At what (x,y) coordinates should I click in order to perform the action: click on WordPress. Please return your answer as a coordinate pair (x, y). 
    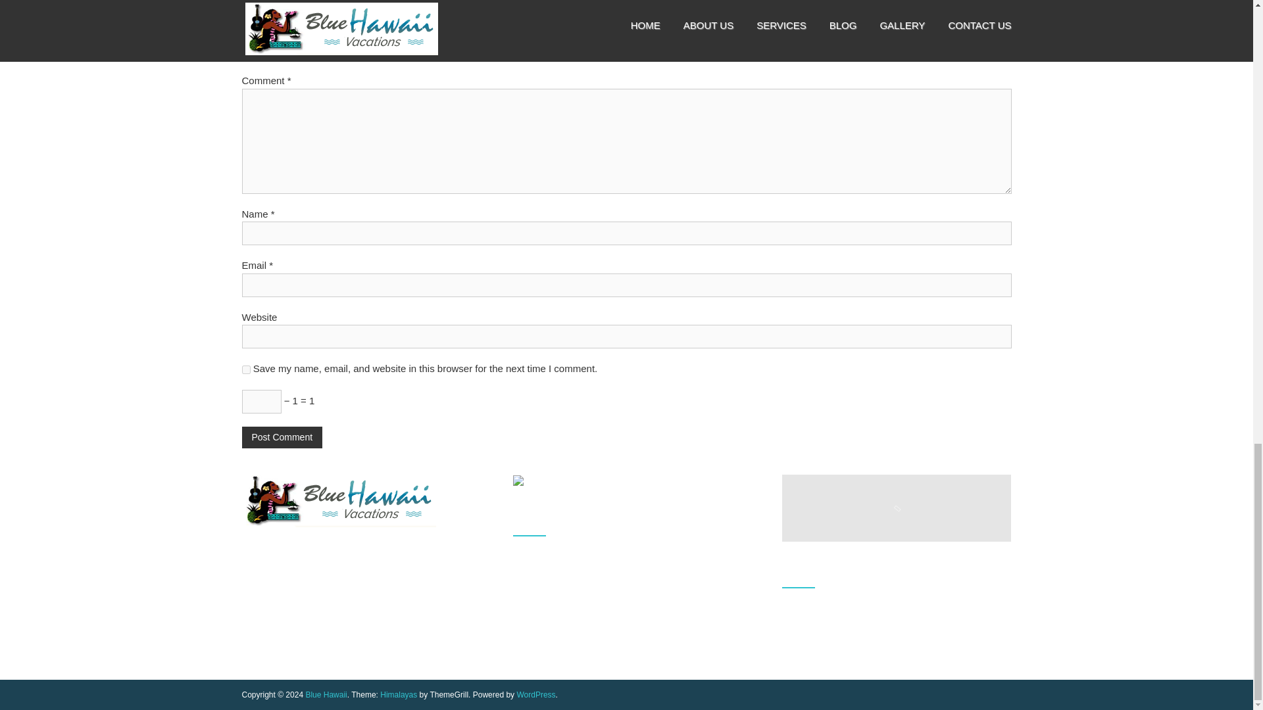
    Looking at the image, I should click on (535, 694).